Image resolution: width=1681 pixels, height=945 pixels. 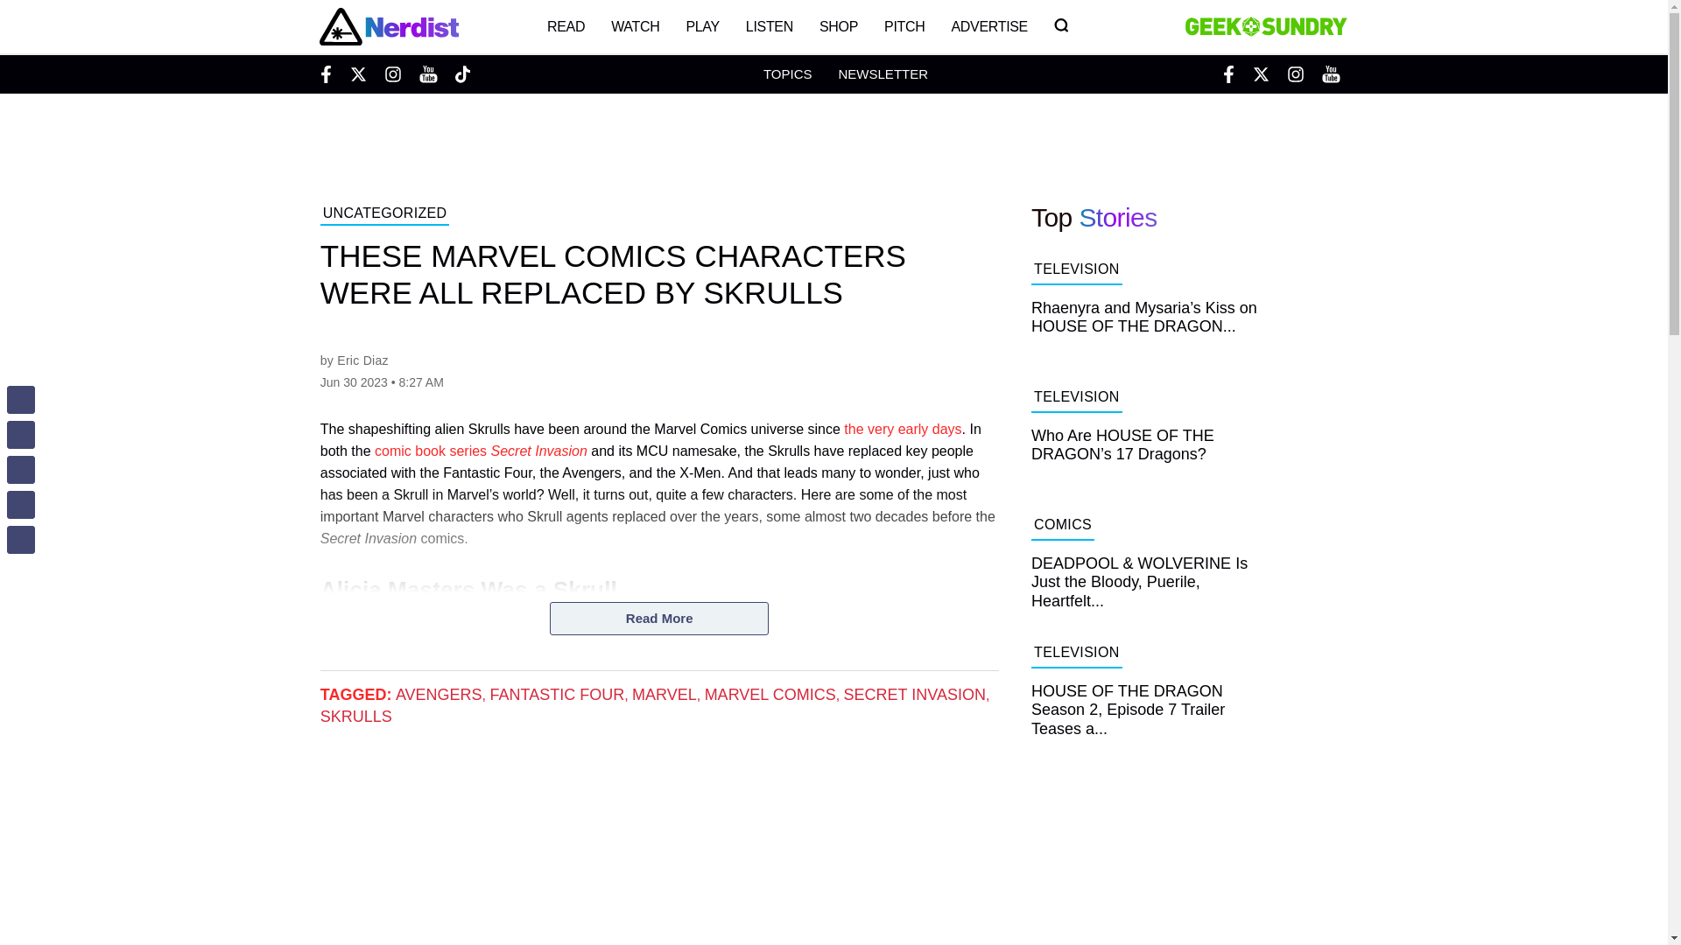 I want to click on NEWSLETTER, so click(x=883, y=73).